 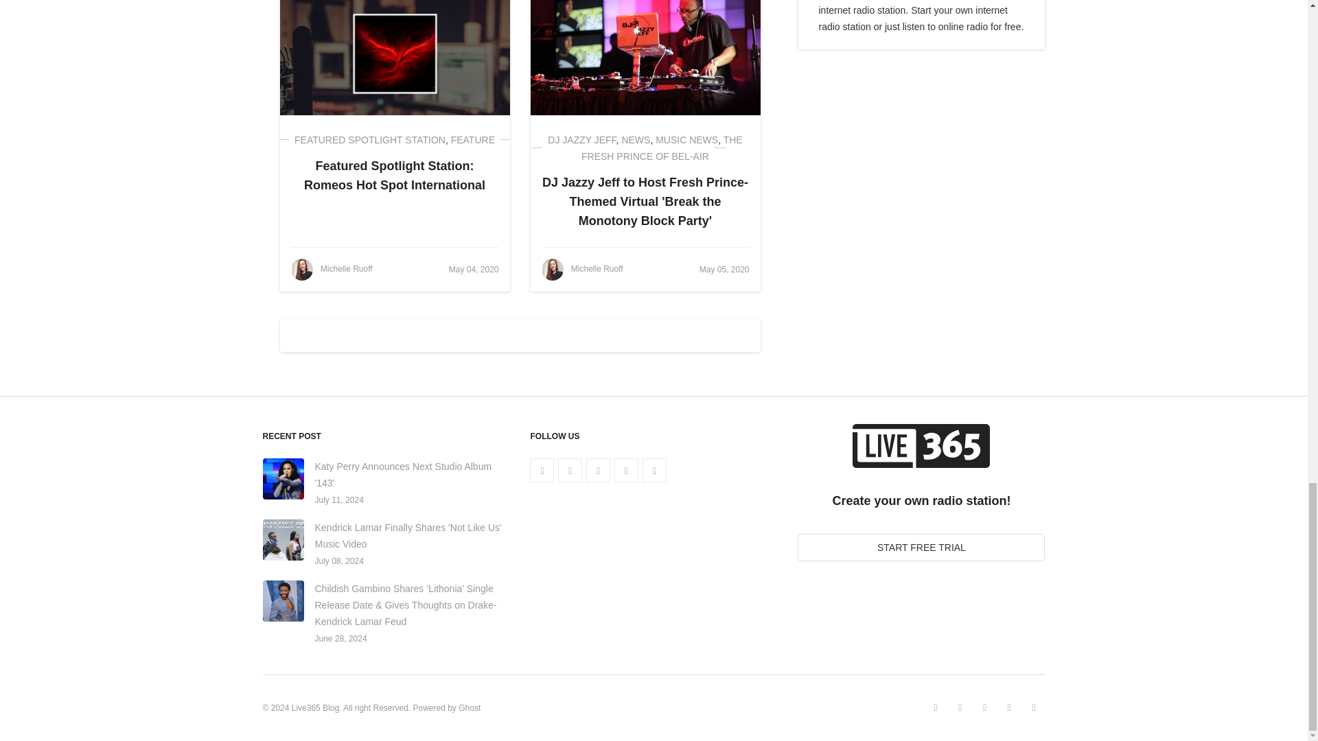 I want to click on MUSIC NEWS, so click(x=686, y=139).